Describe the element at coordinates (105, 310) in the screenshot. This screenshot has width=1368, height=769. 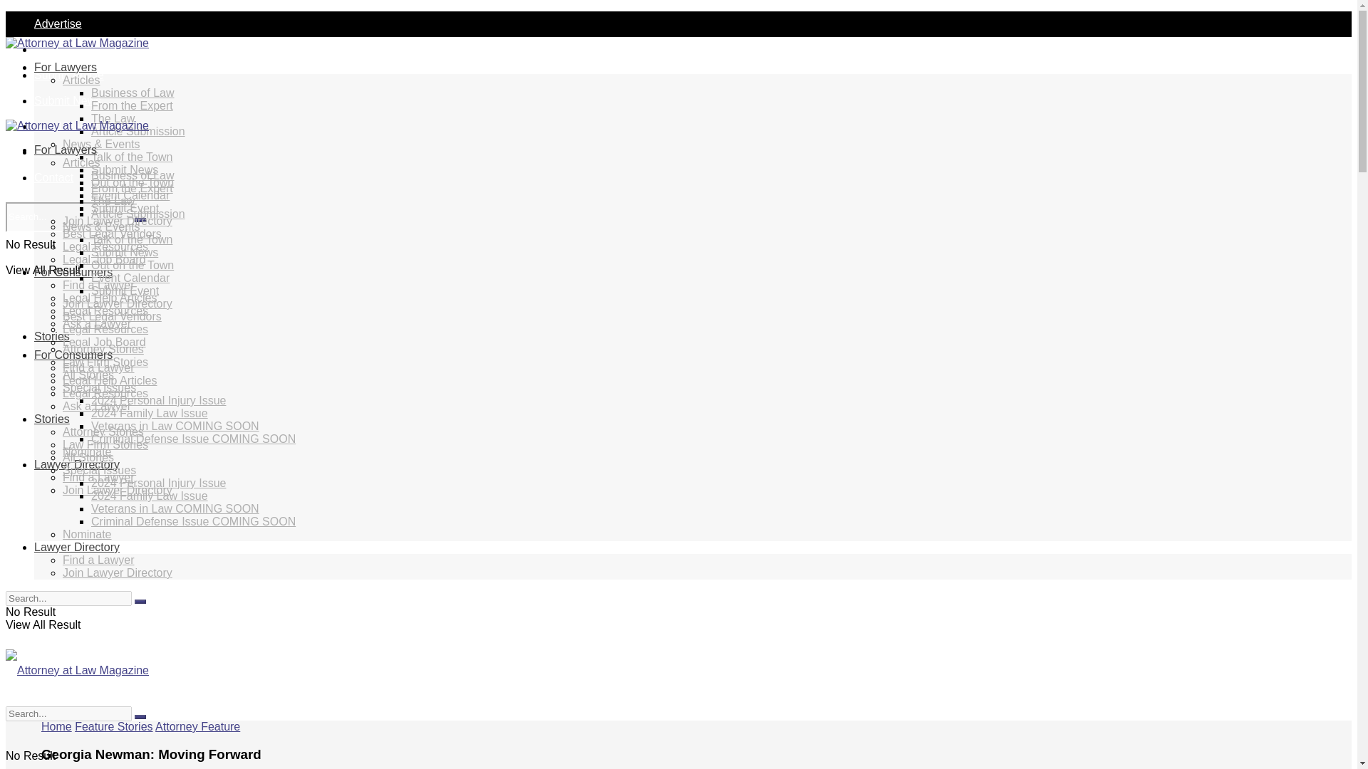
I see `Legal Resources` at that location.